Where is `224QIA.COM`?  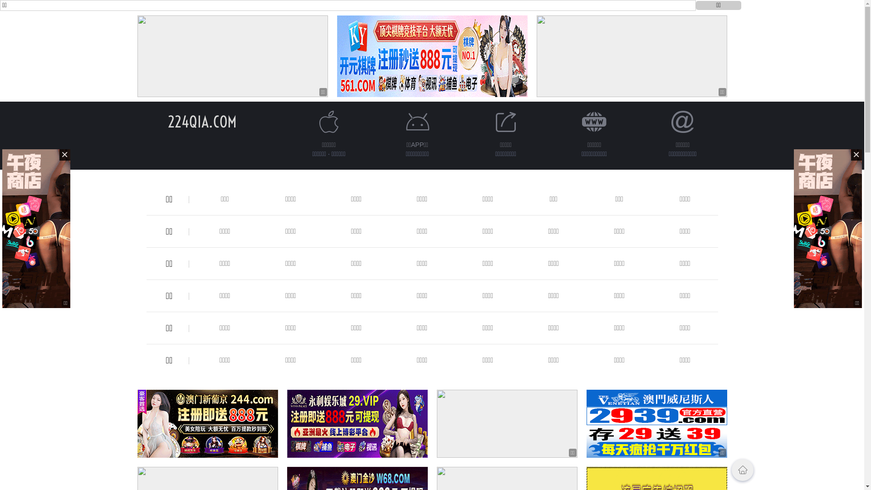 224QIA.COM is located at coordinates (202, 122).